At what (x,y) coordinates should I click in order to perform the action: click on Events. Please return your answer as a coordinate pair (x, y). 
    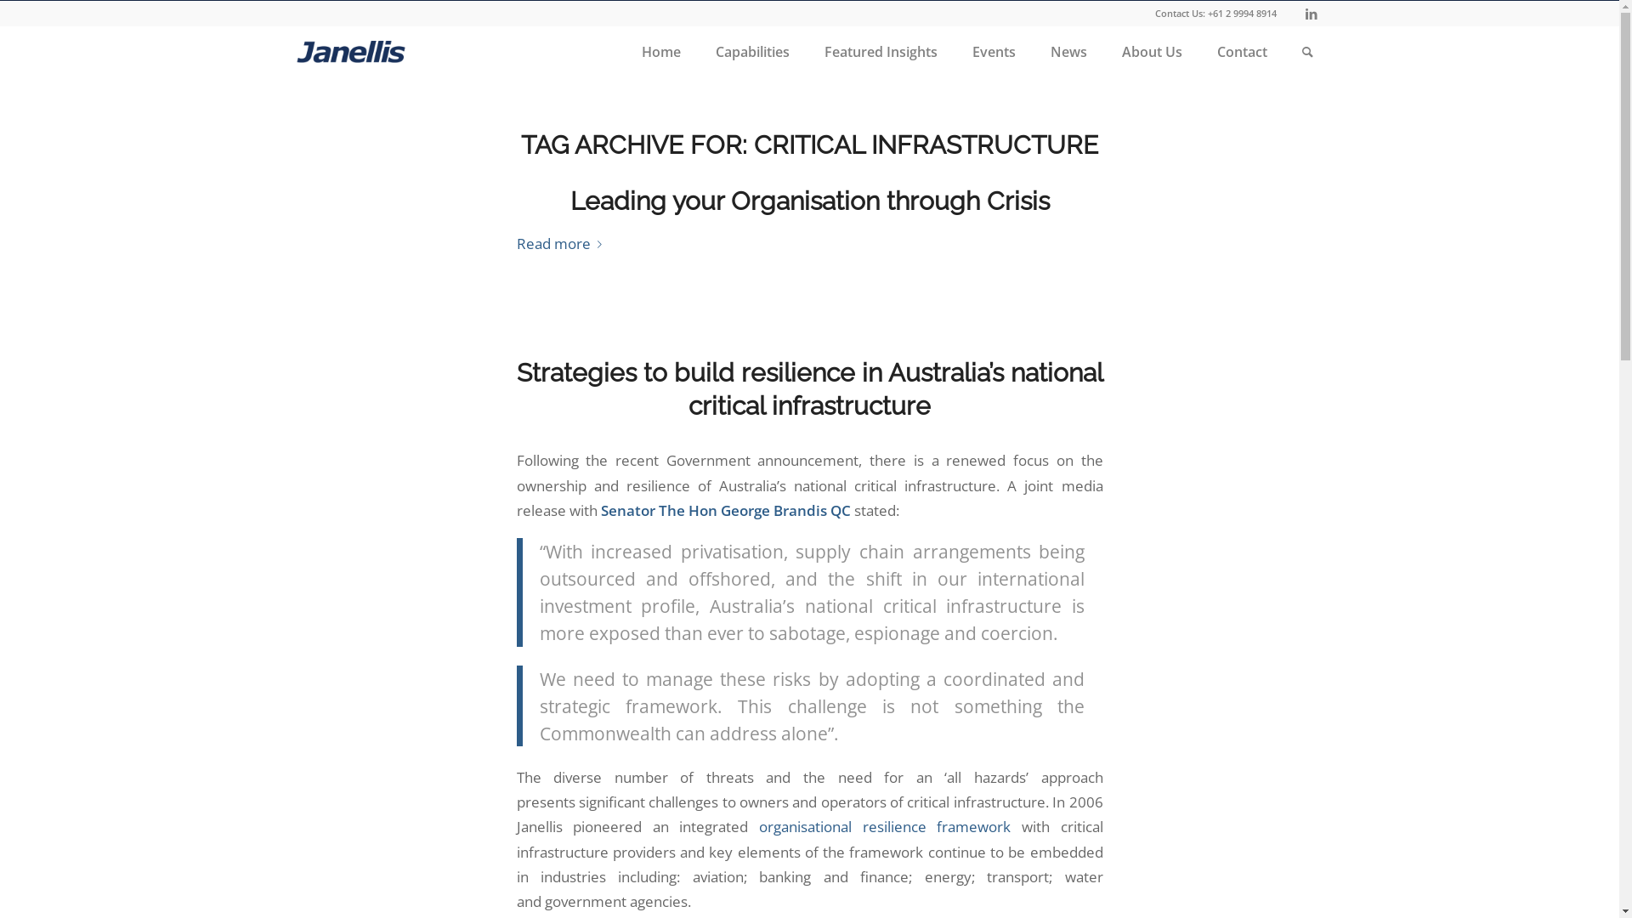
    Looking at the image, I should click on (993, 52).